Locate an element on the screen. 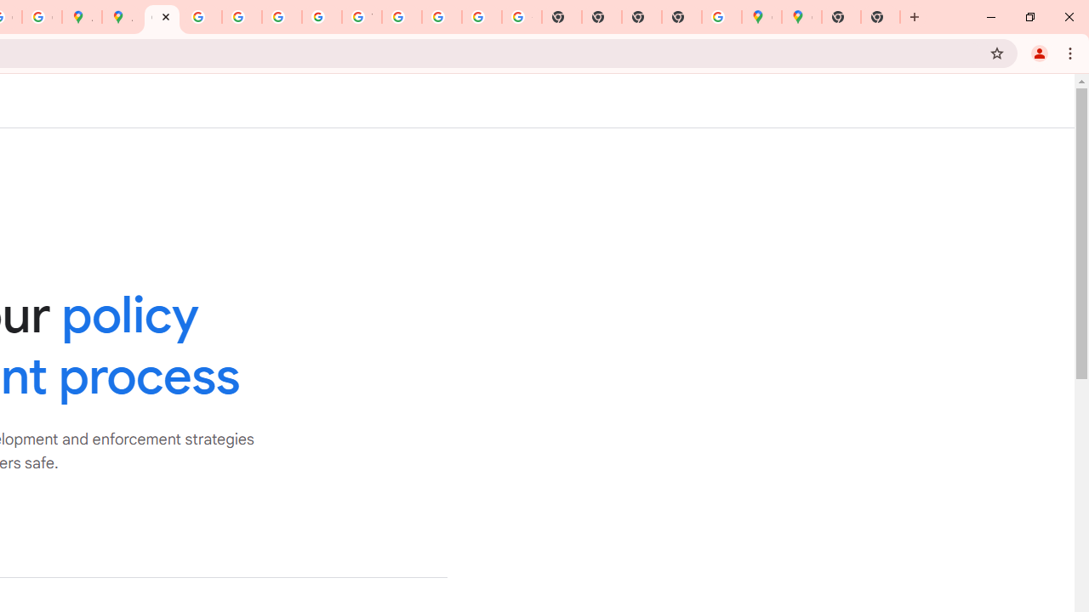  New Tab is located at coordinates (841, 17).